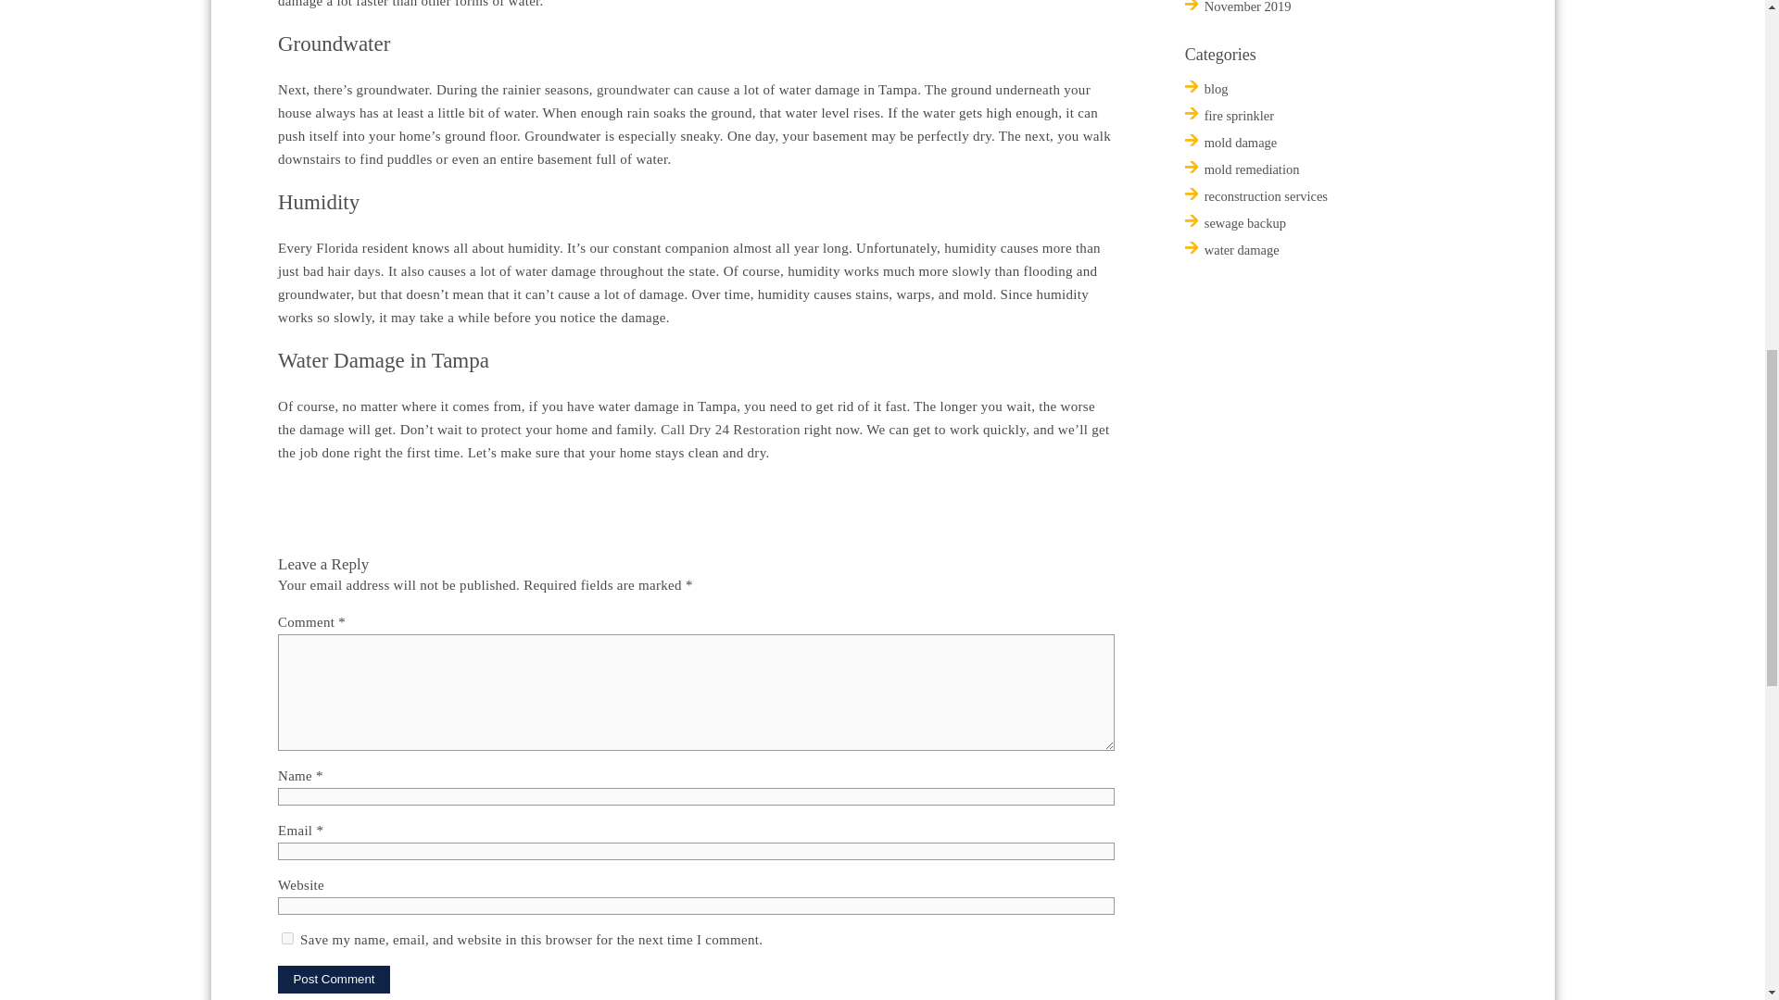 This screenshot has height=1000, width=1779. I want to click on Call Dry 24 Restoration, so click(730, 429).